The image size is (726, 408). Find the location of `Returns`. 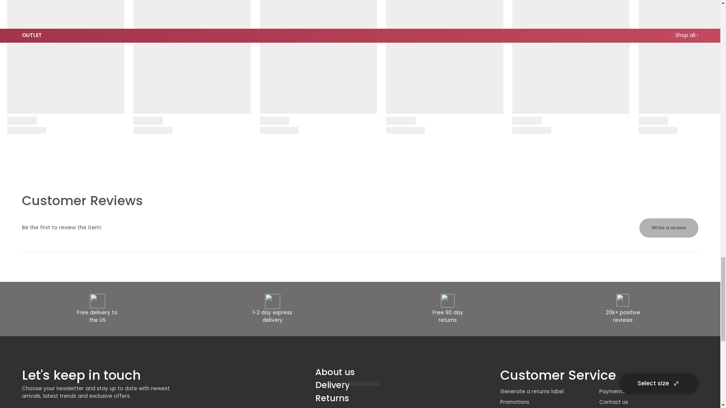

Returns is located at coordinates (332, 398).